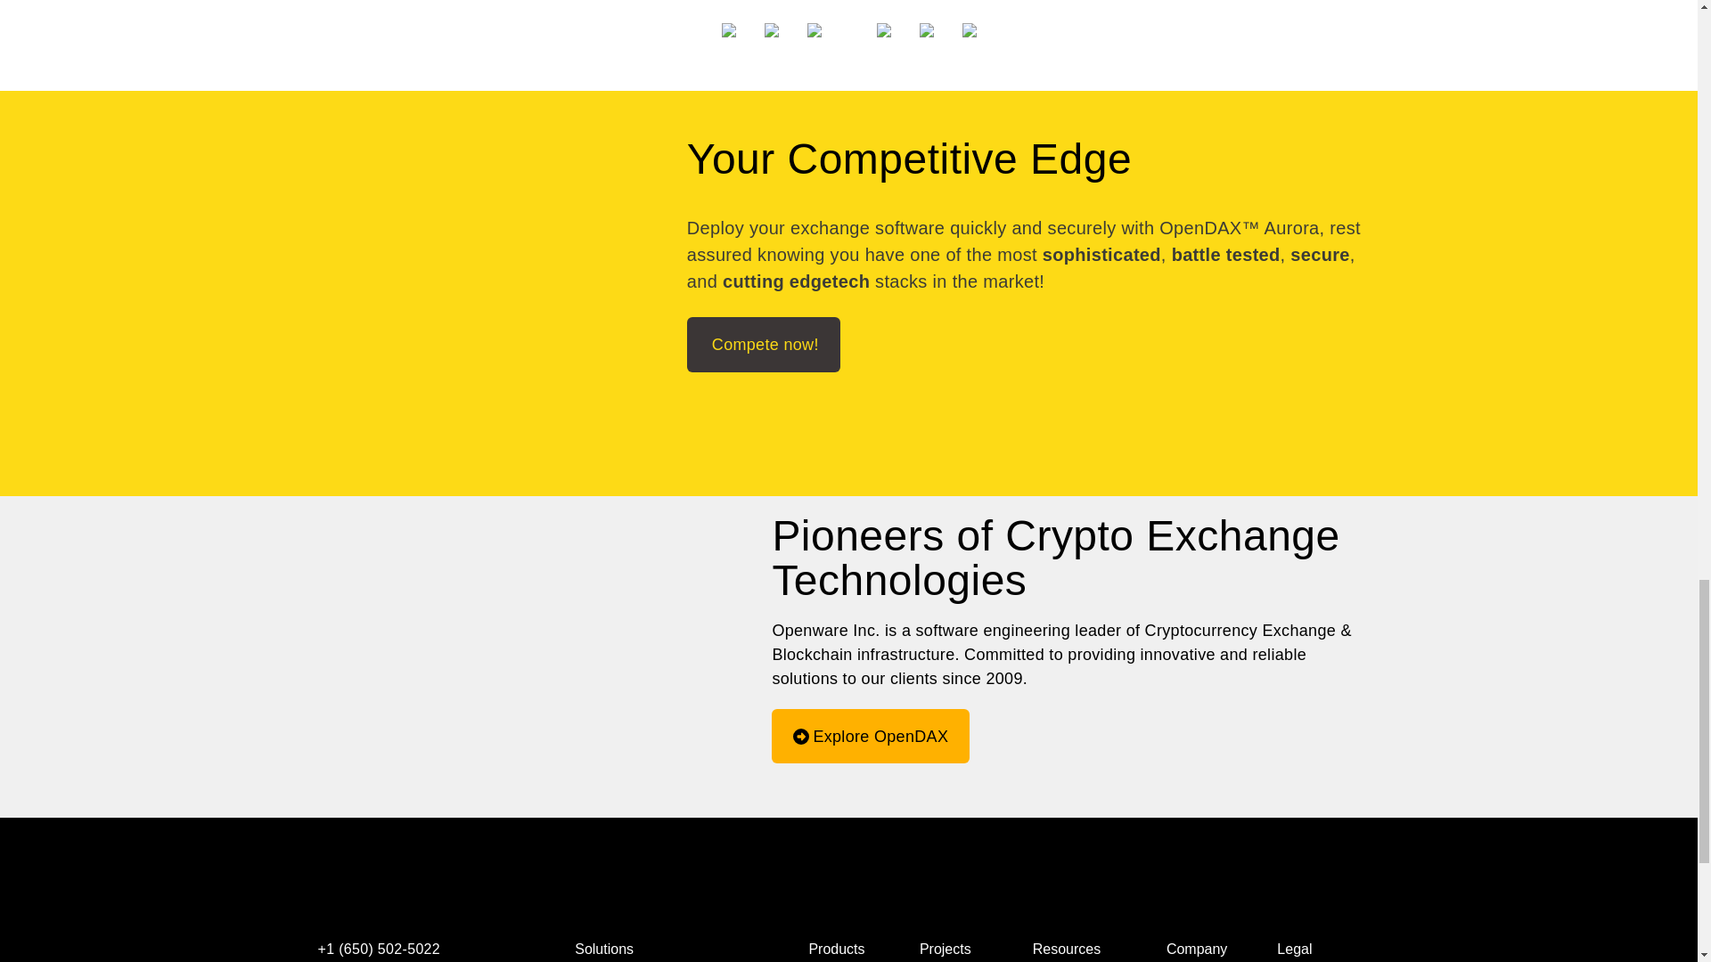 The height and width of the screenshot is (962, 1711). What do you see at coordinates (667, 944) in the screenshot?
I see `Solutions` at bounding box center [667, 944].